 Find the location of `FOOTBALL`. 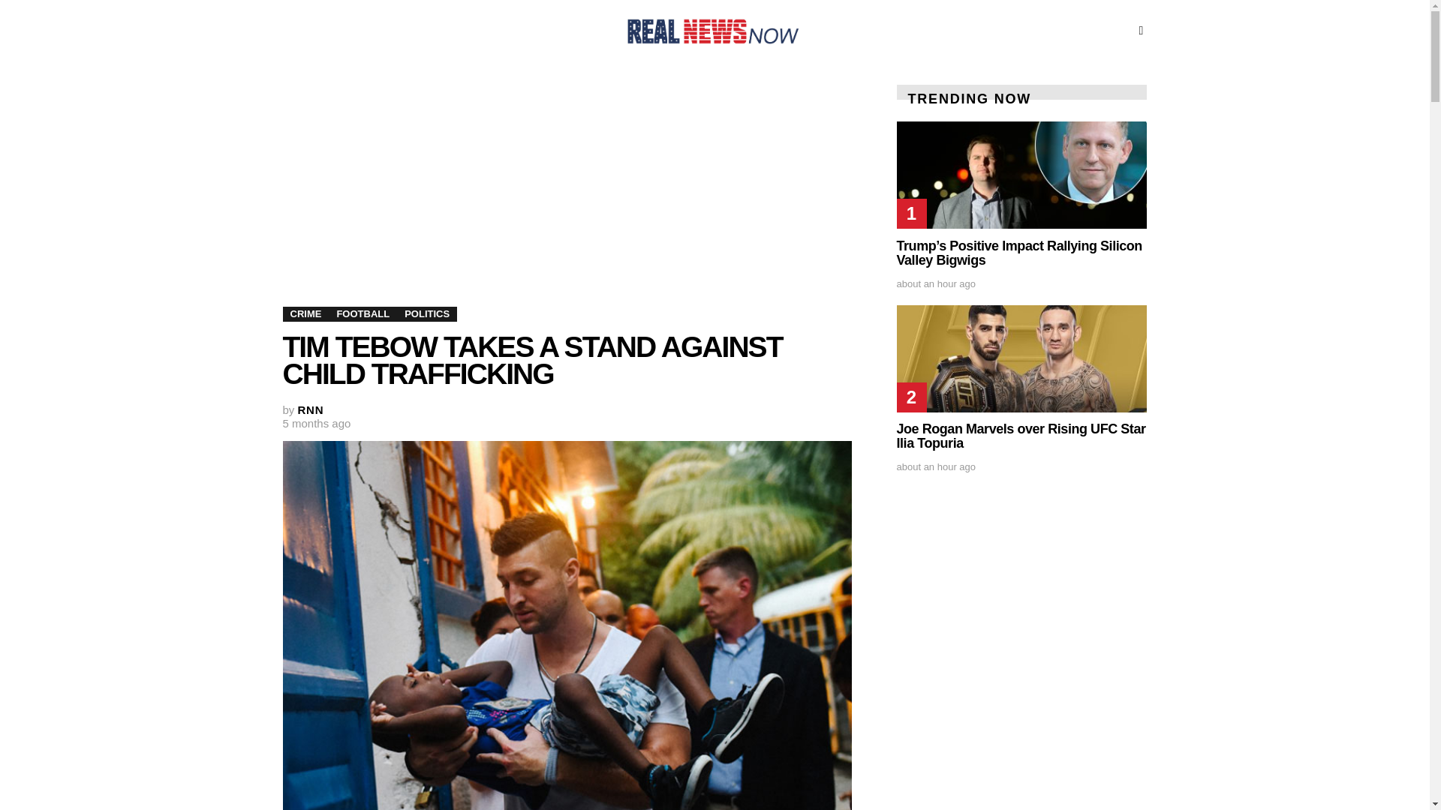

FOOTBALL is located at coordinates (363, 313).